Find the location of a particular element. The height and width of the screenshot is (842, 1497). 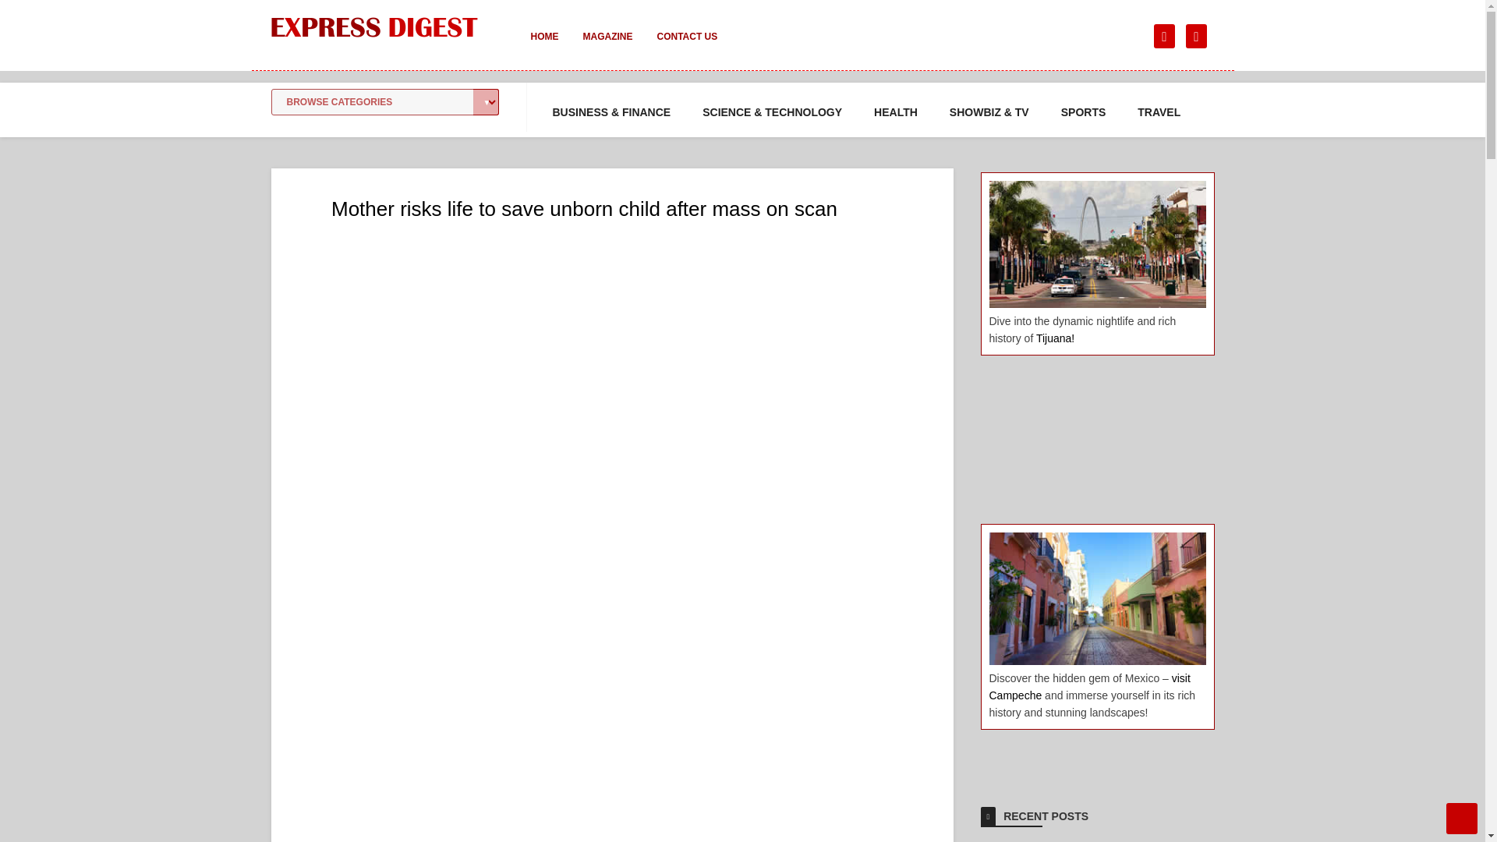

visit Campeche is located at coordinates (1088, 686).